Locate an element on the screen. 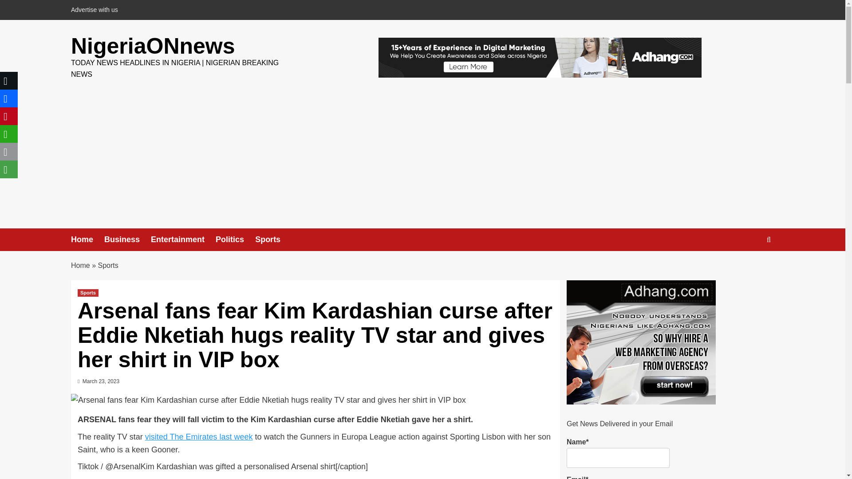  Advertise with us is located at coordinates (97, 10).